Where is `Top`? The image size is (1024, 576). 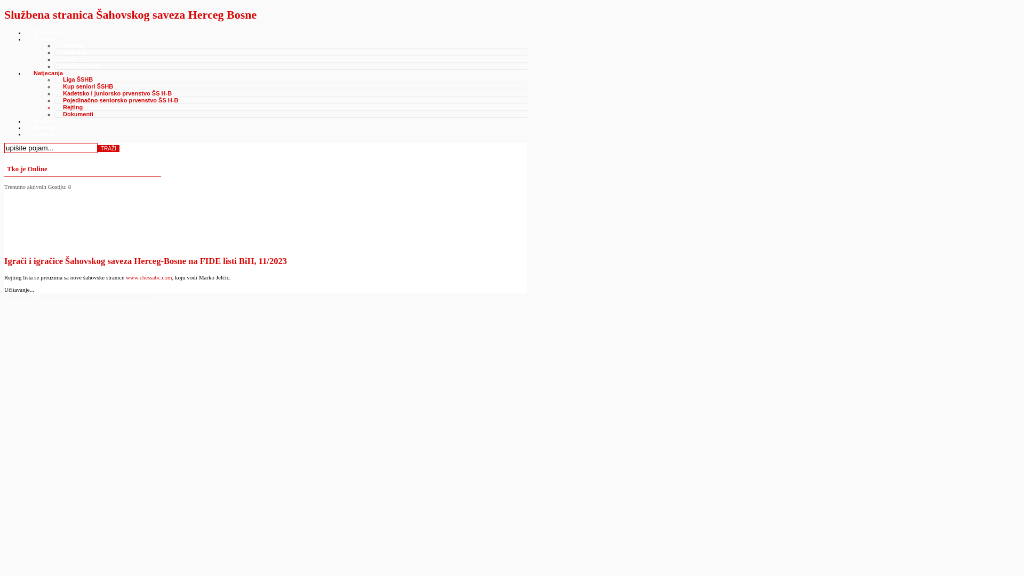 Top is located at coordinates (9, 308).